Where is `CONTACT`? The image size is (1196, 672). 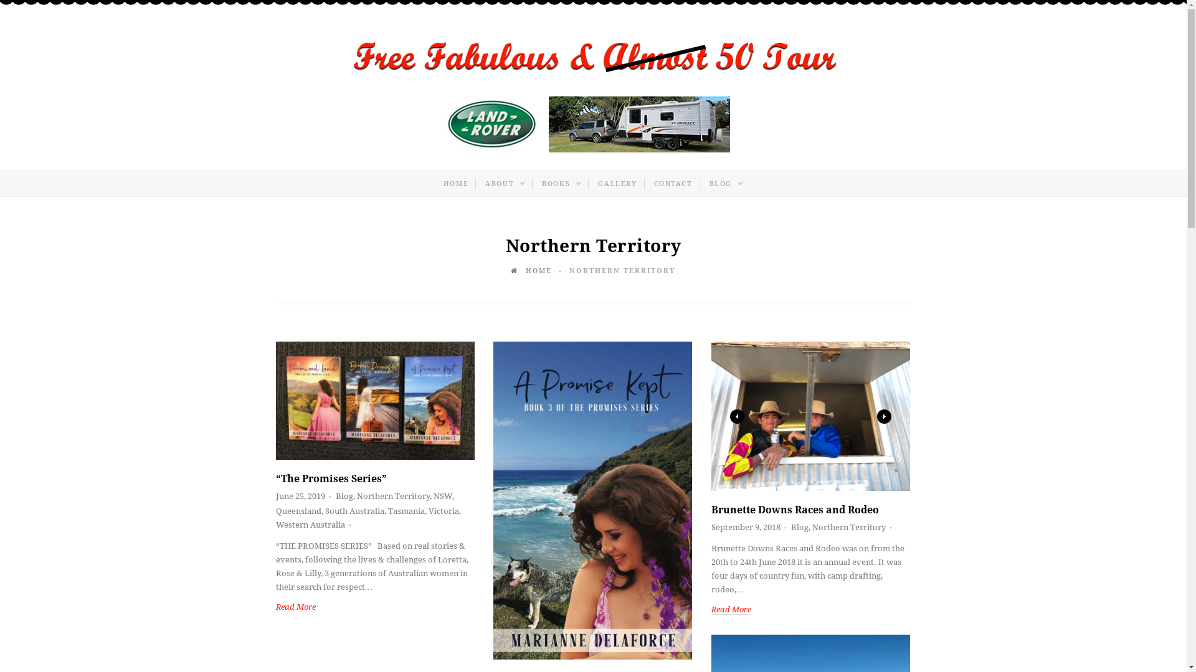 CONTACT is located at coordinates (673, 184).